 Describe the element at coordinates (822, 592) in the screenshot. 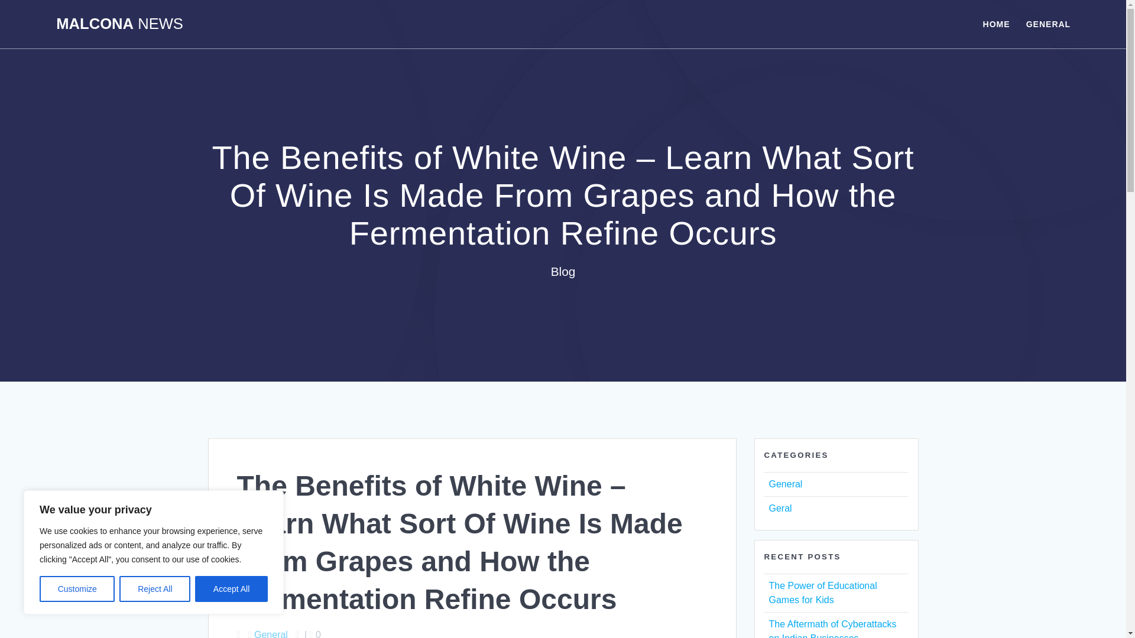

I see `The Power of Educational Games for Kids` at that location.